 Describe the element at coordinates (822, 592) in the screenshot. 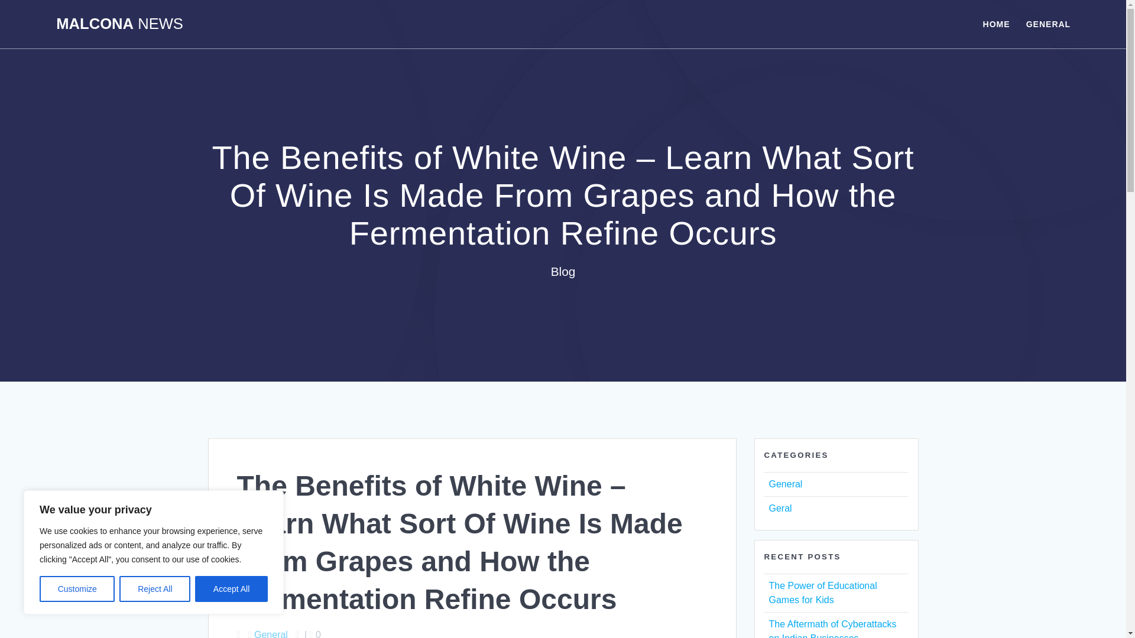

I see `The Power of Educational Games for Kids` at that location.